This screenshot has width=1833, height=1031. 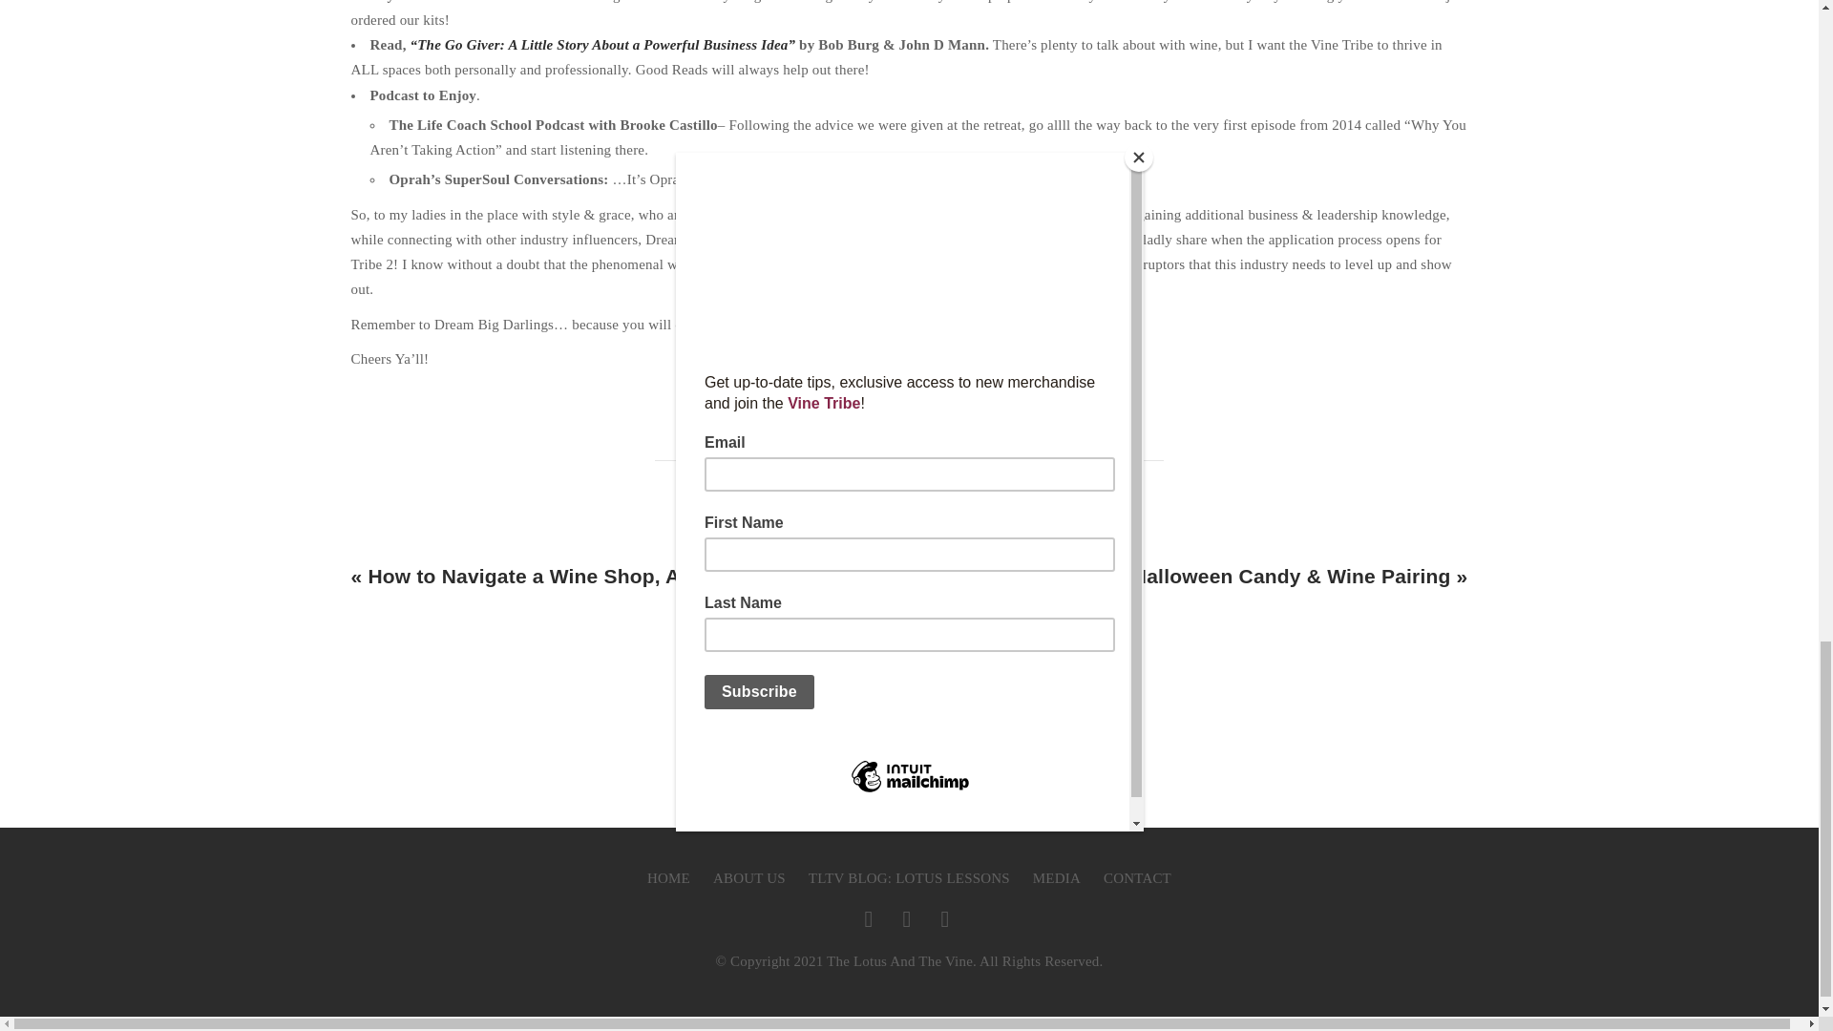 What do you see at coordinates (748, 877) in the screenshot?
I see `ABOUT US` at bounding box center [748, 877].